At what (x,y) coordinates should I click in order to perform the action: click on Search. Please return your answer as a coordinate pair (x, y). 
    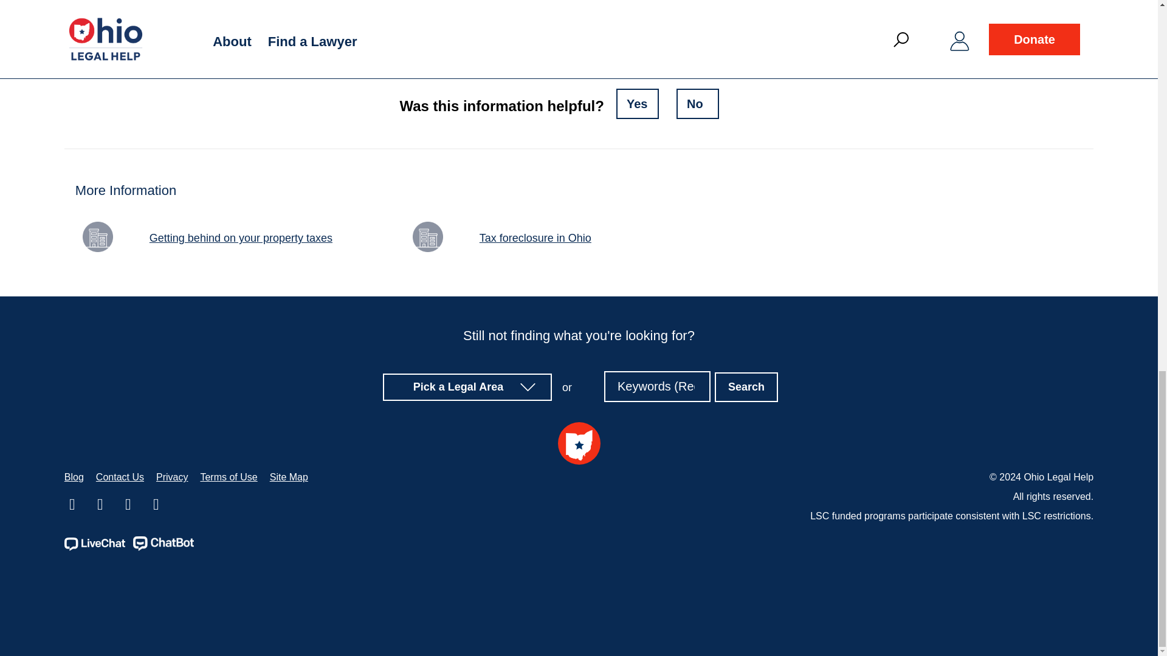
    Looking at the image, I should click on (746, 388).